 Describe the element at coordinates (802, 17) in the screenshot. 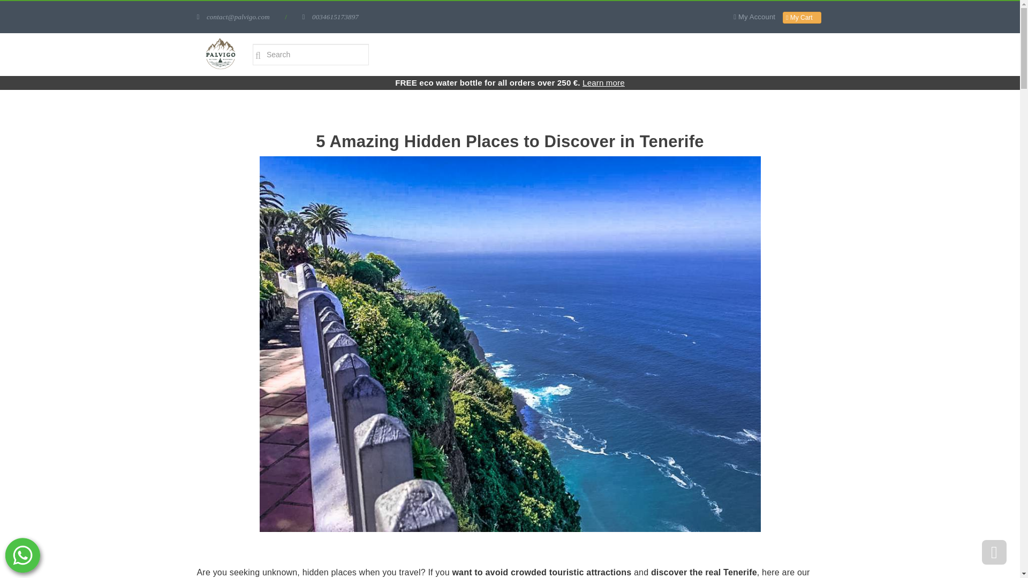

I see `My Cart` at that location.